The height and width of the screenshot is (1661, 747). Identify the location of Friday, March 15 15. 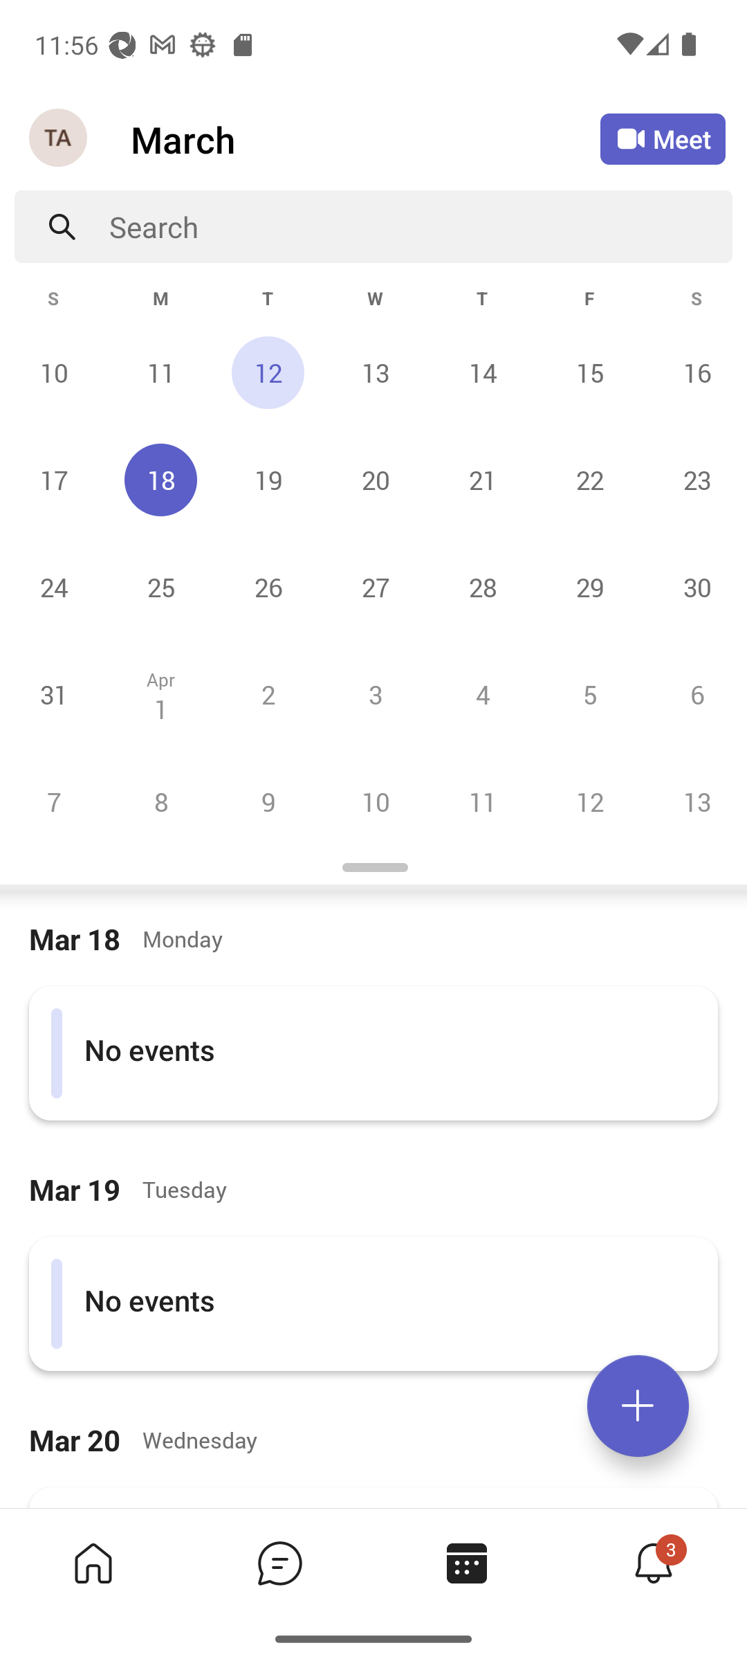
(589, 372).